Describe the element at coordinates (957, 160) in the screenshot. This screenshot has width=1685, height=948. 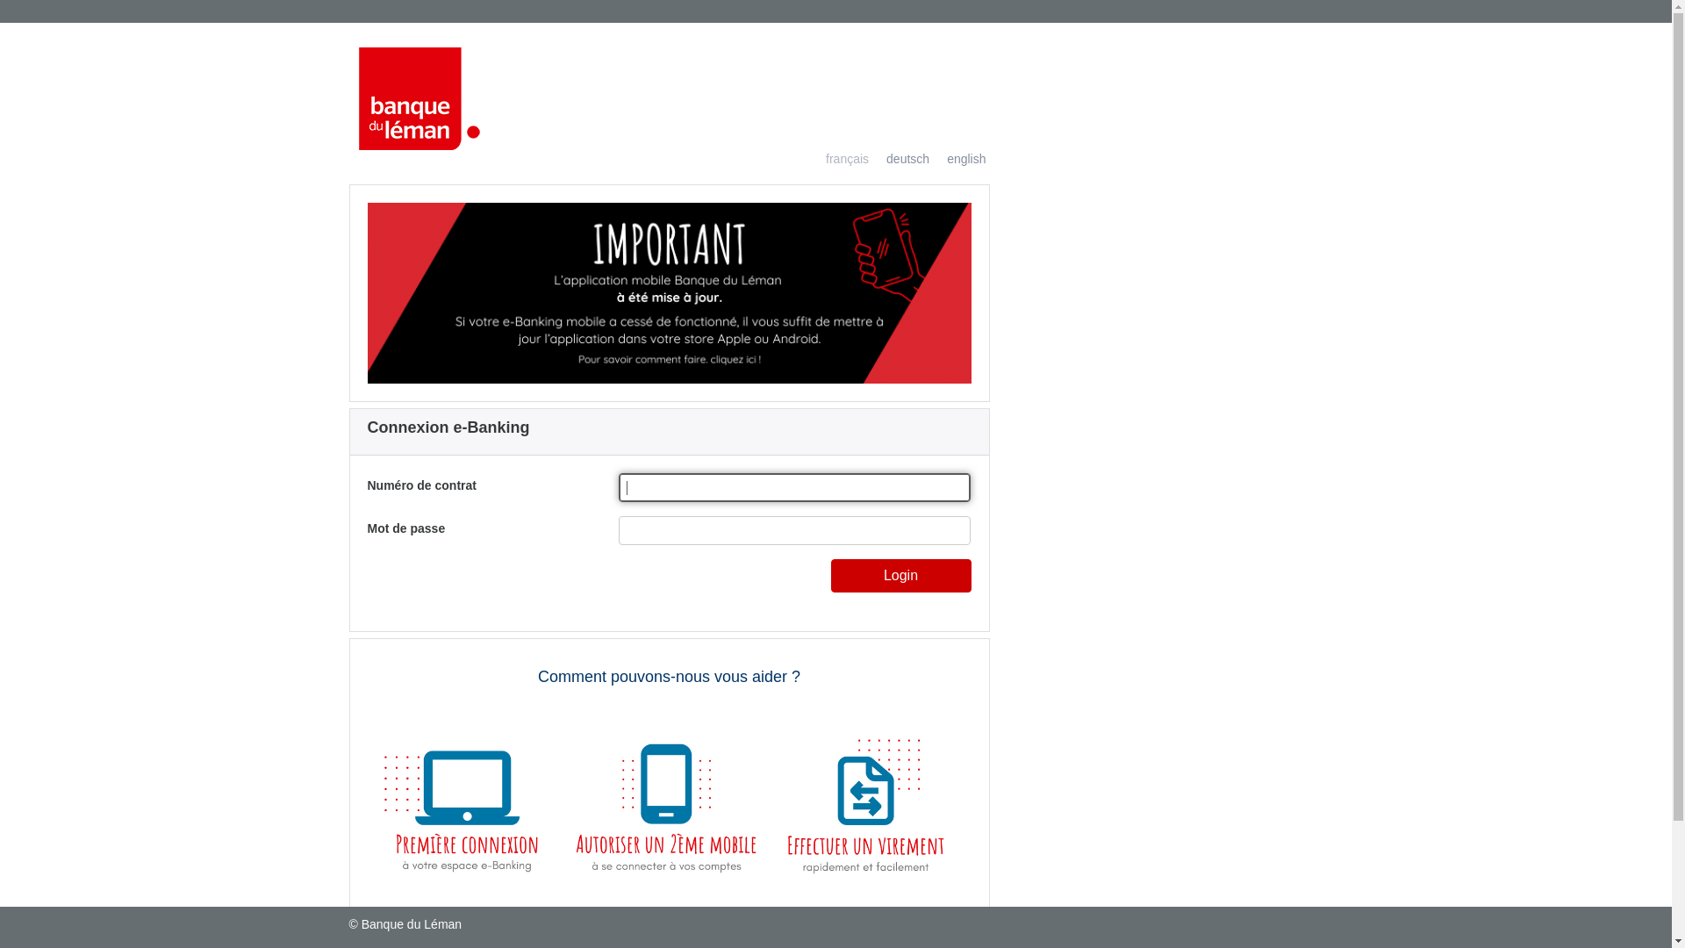
I see `english` at that location.